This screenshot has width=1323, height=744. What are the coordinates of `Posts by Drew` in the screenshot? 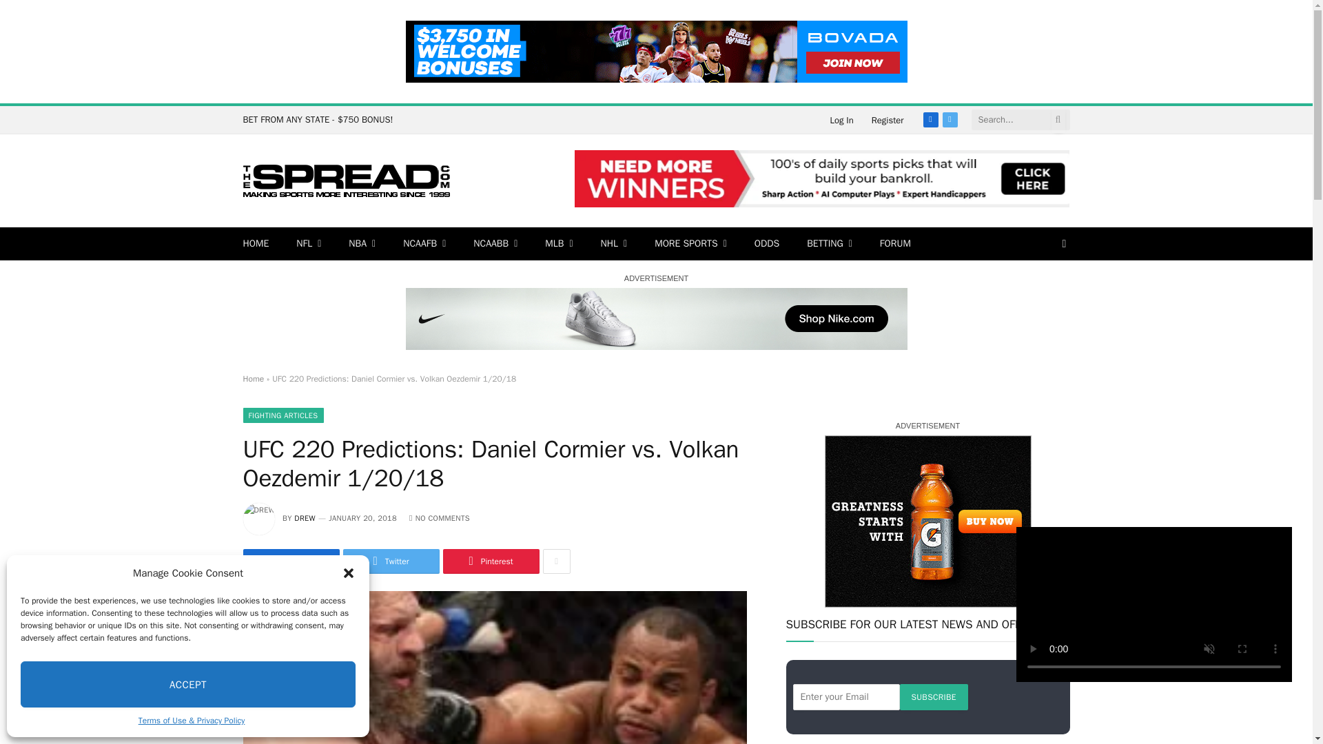 It's located at (305, 518).